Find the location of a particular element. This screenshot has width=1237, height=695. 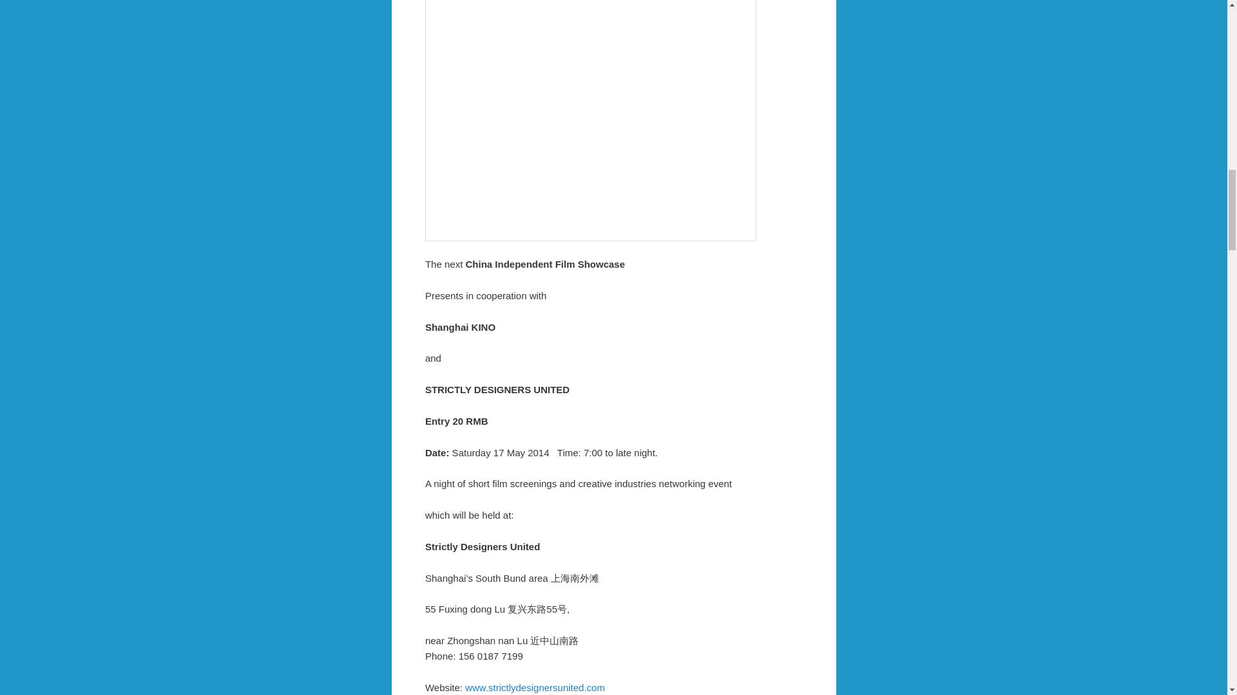

www.strictlydesignersunited.com is located at coordinates (535, 687).